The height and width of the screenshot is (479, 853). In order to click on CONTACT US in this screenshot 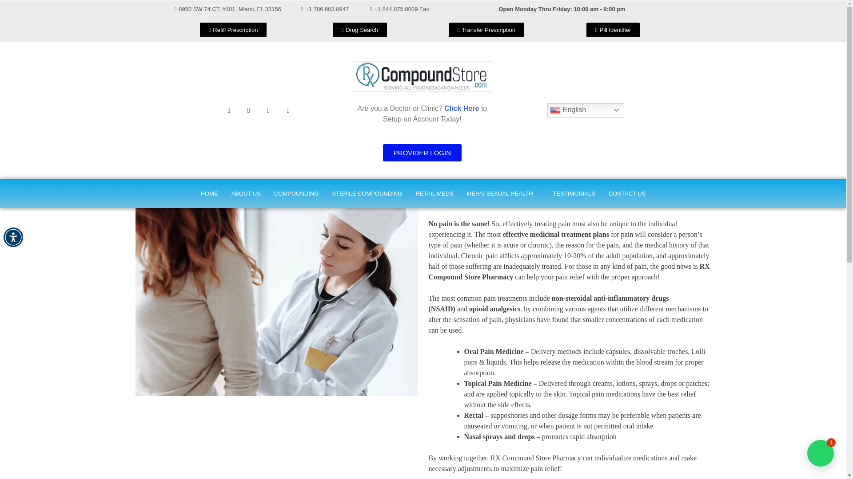, I will do `click(627, 193)`.